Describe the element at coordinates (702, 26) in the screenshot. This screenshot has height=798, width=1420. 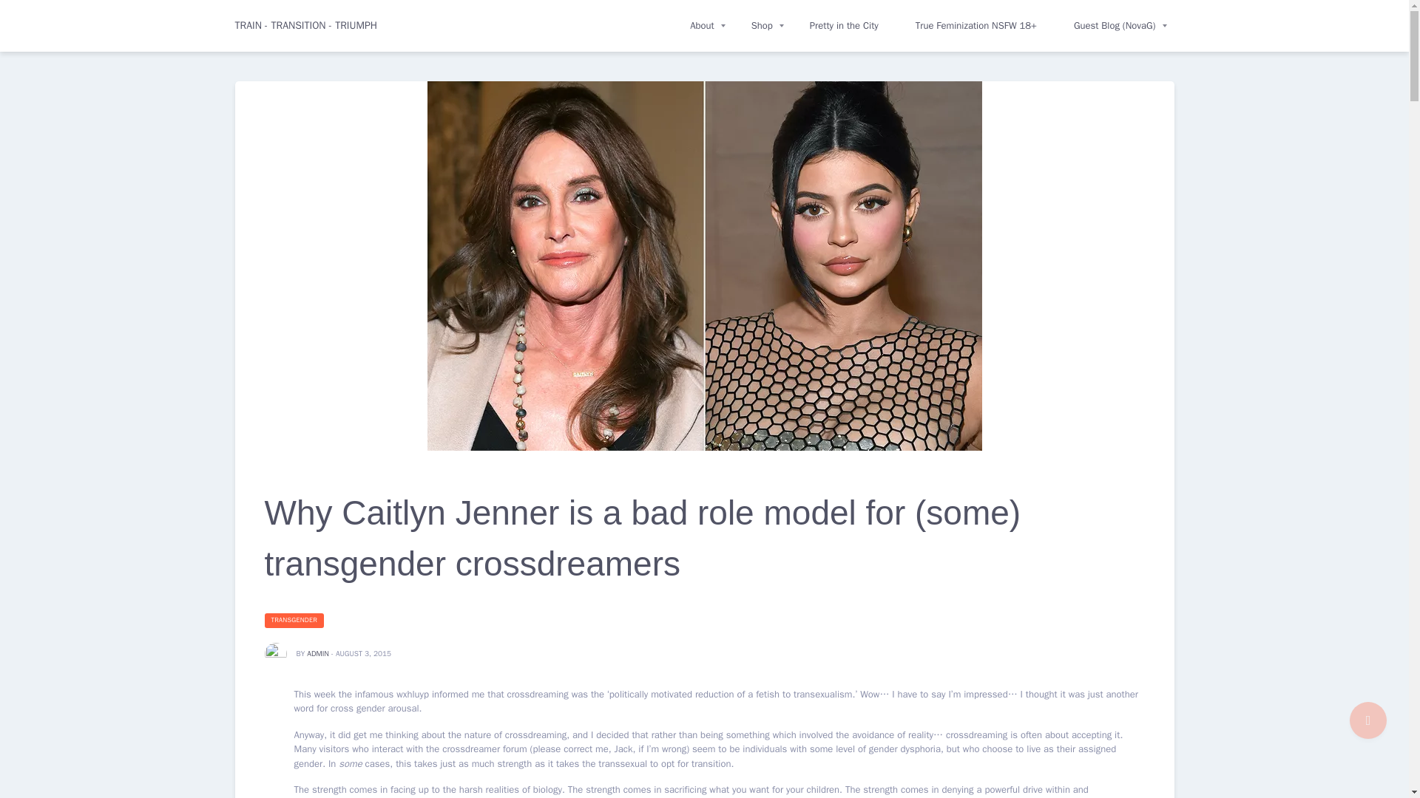
I see `About` at that location.